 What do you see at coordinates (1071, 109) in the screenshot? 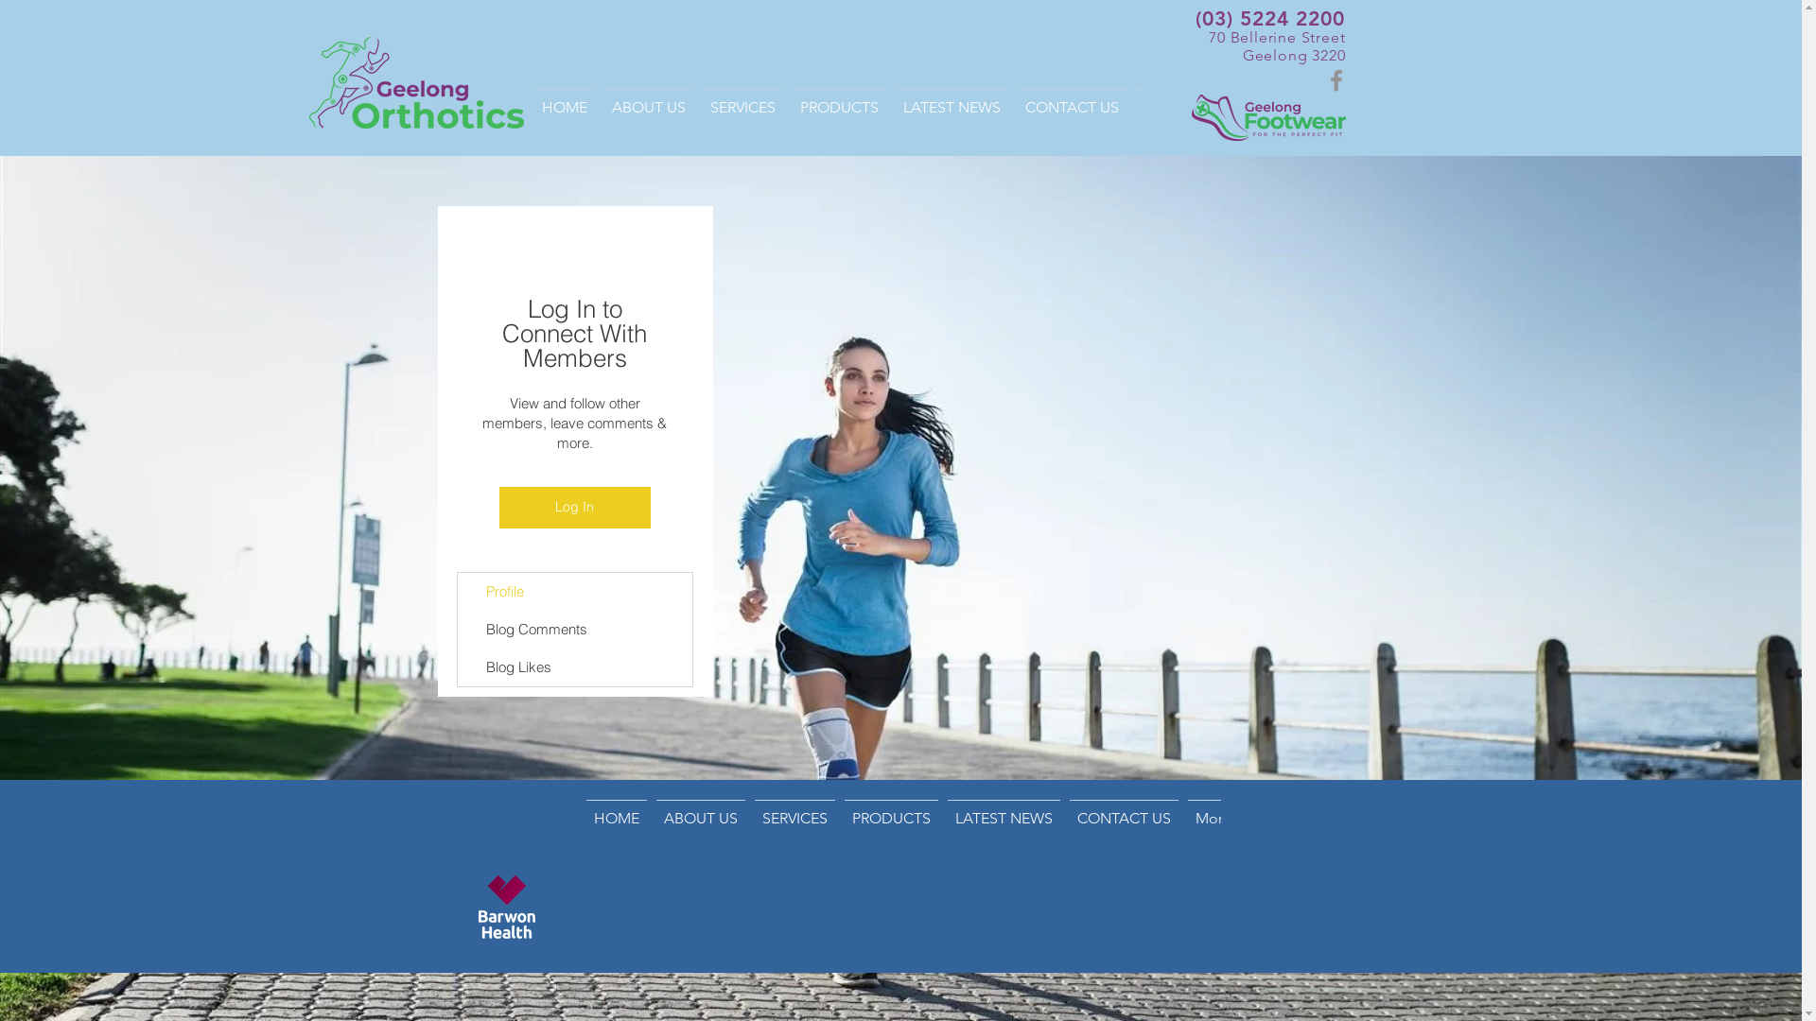
I see `CONTACT US` at bounding box center [1071, 109].